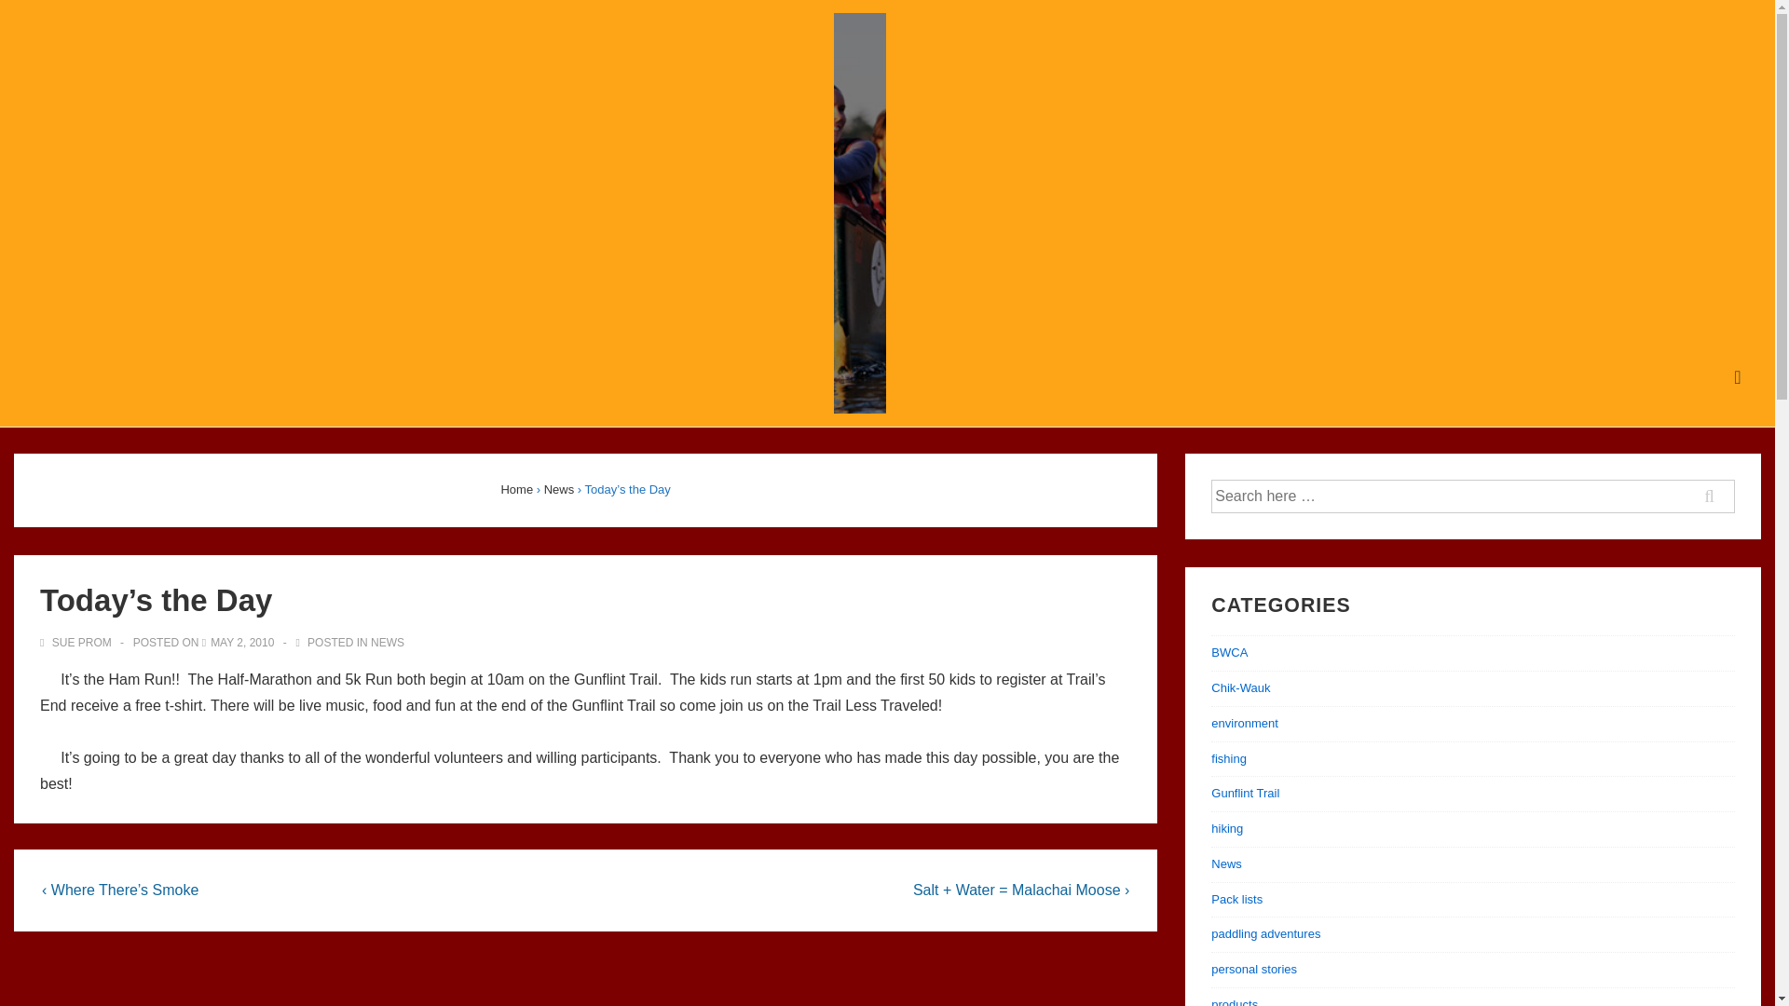 The width and height of the screenshot is (1789, 1006). What do you see at coordinates (1226, 829) in the screenshot?
I see `hiking` at bounding box center [1226, 829].